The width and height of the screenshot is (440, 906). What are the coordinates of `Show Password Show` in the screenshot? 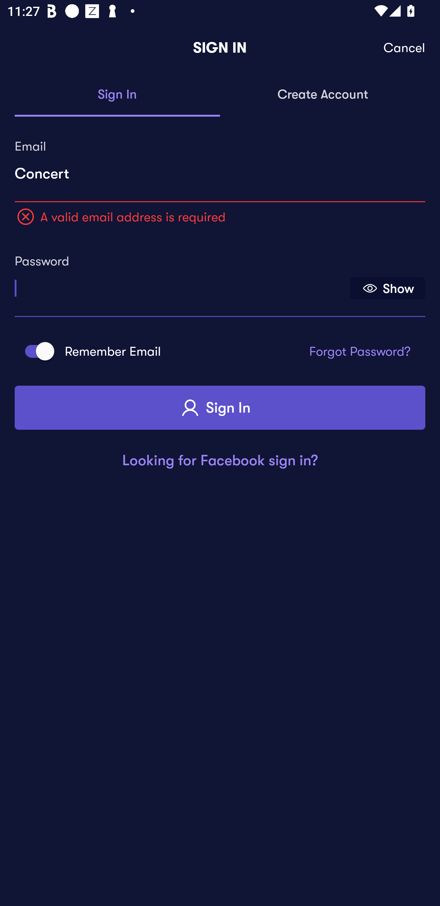 It's located at (387, 288).